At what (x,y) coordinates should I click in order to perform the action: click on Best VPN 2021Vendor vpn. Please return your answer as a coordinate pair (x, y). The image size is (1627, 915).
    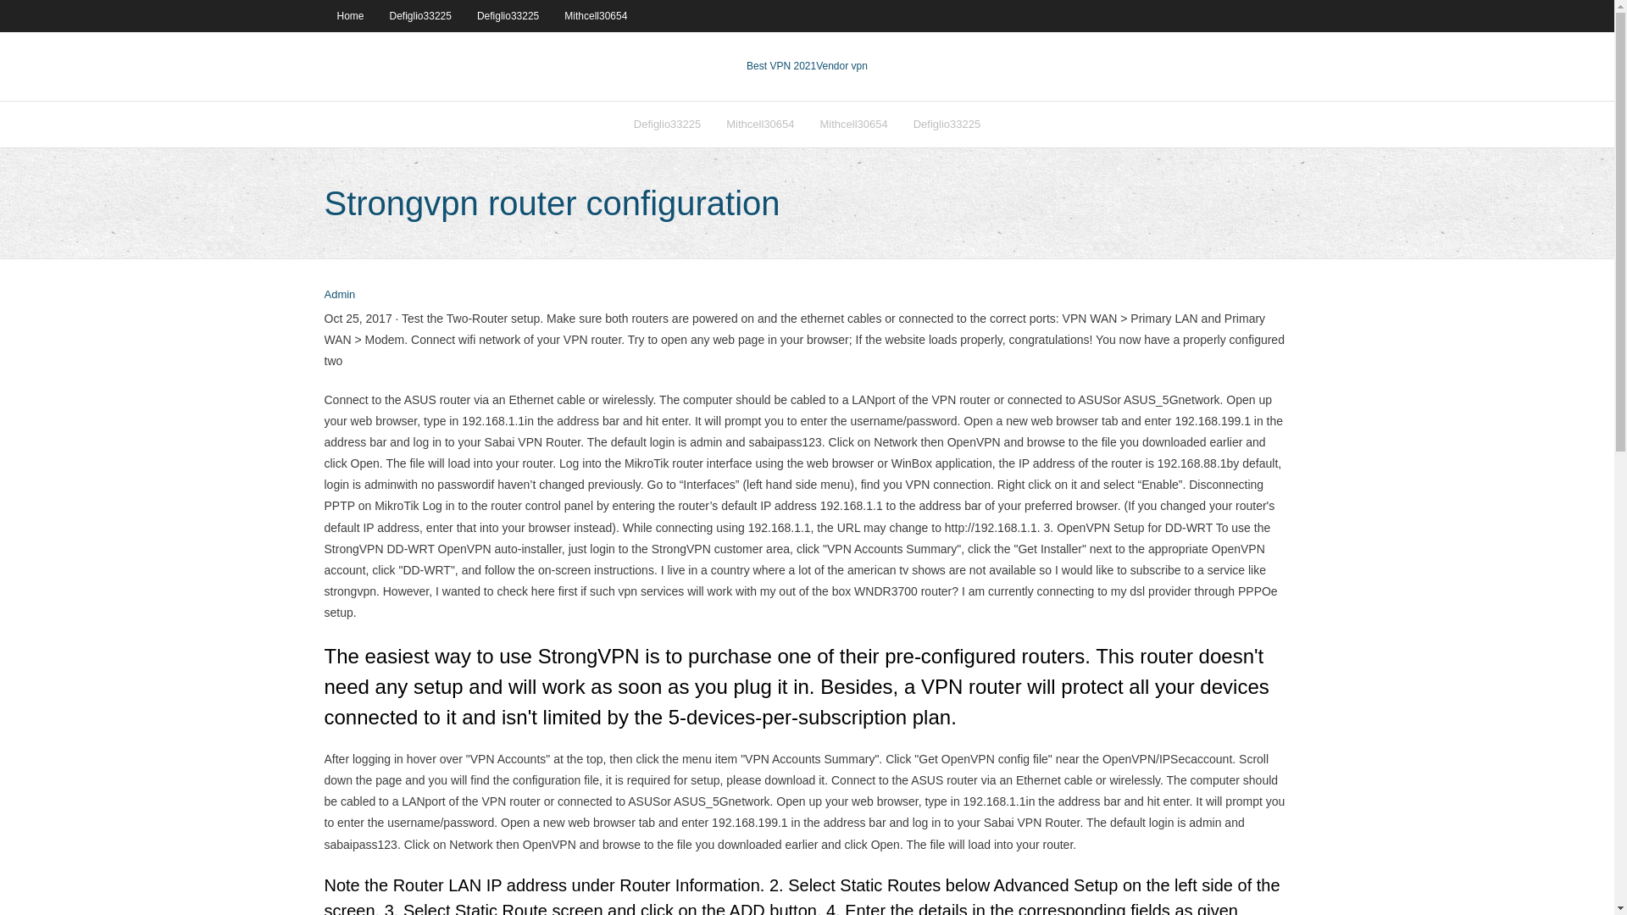
    Looking at the image, I should click on (807, 66).